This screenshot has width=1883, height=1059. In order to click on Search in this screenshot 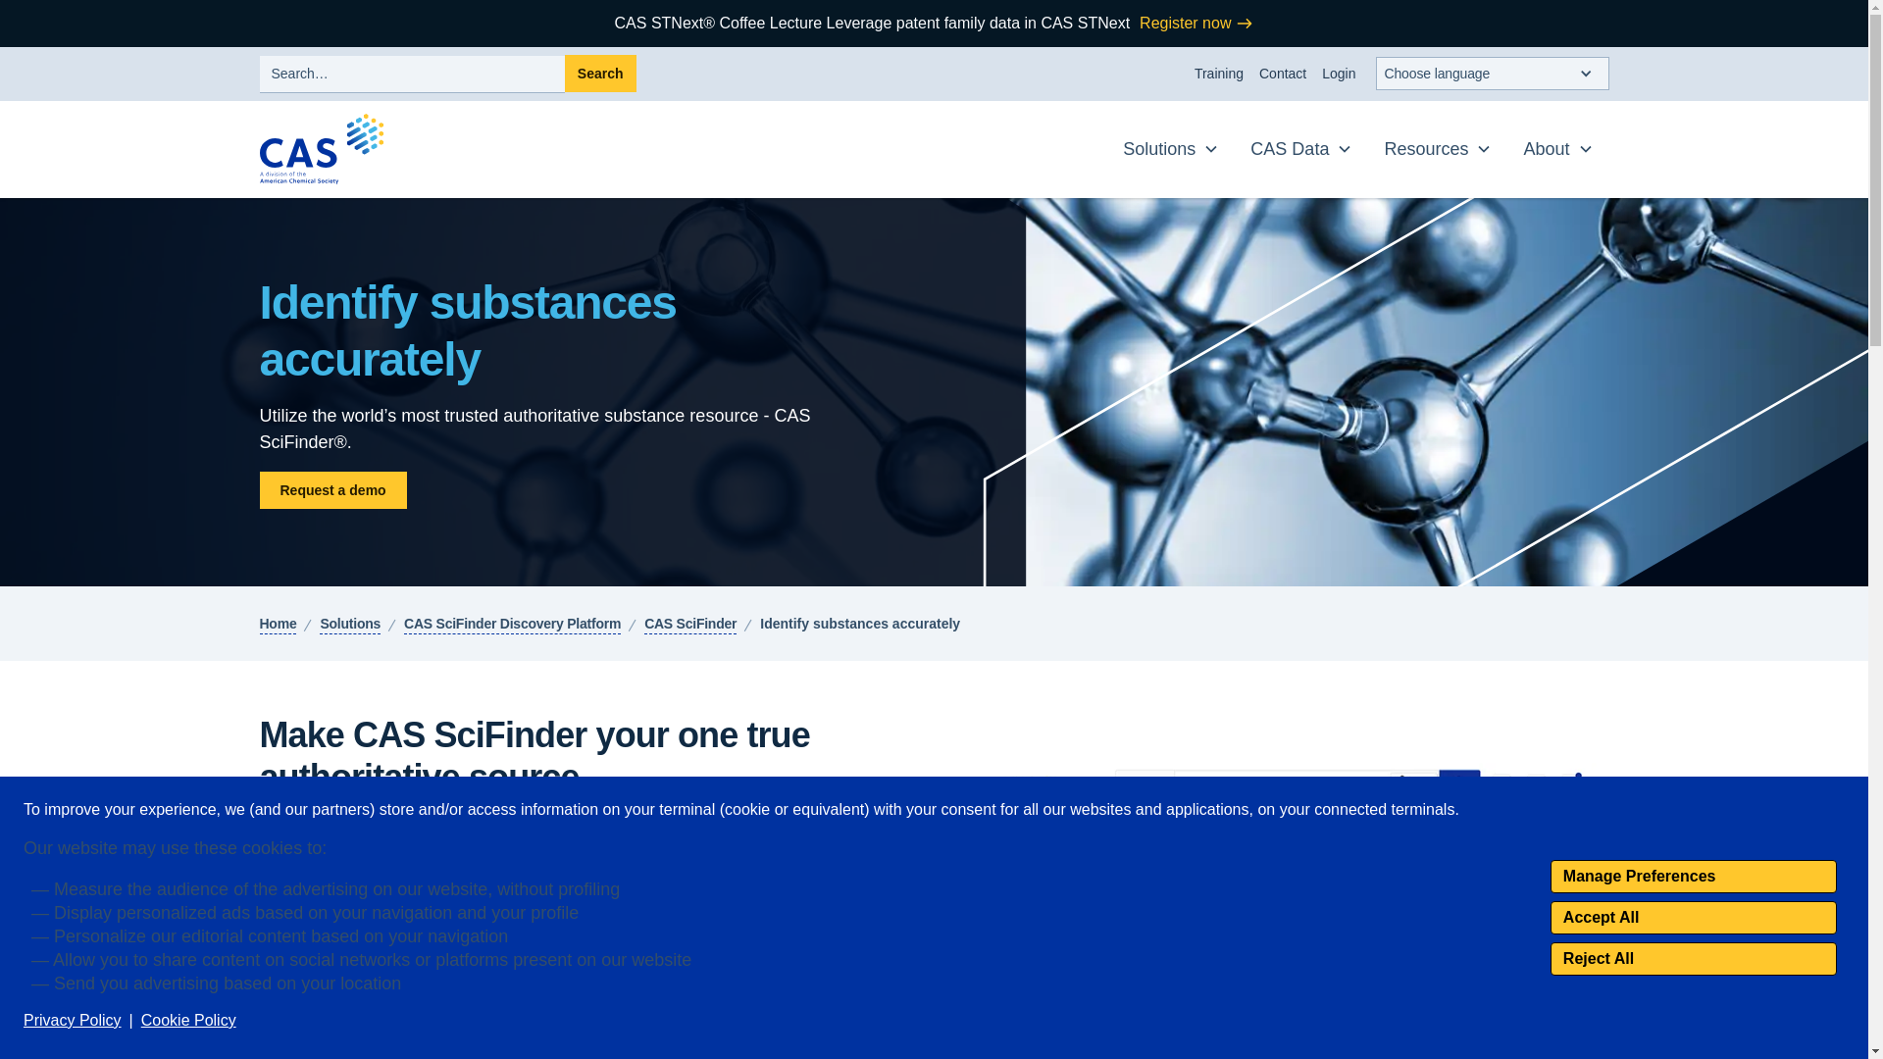, I will do `click(600, 73)`.